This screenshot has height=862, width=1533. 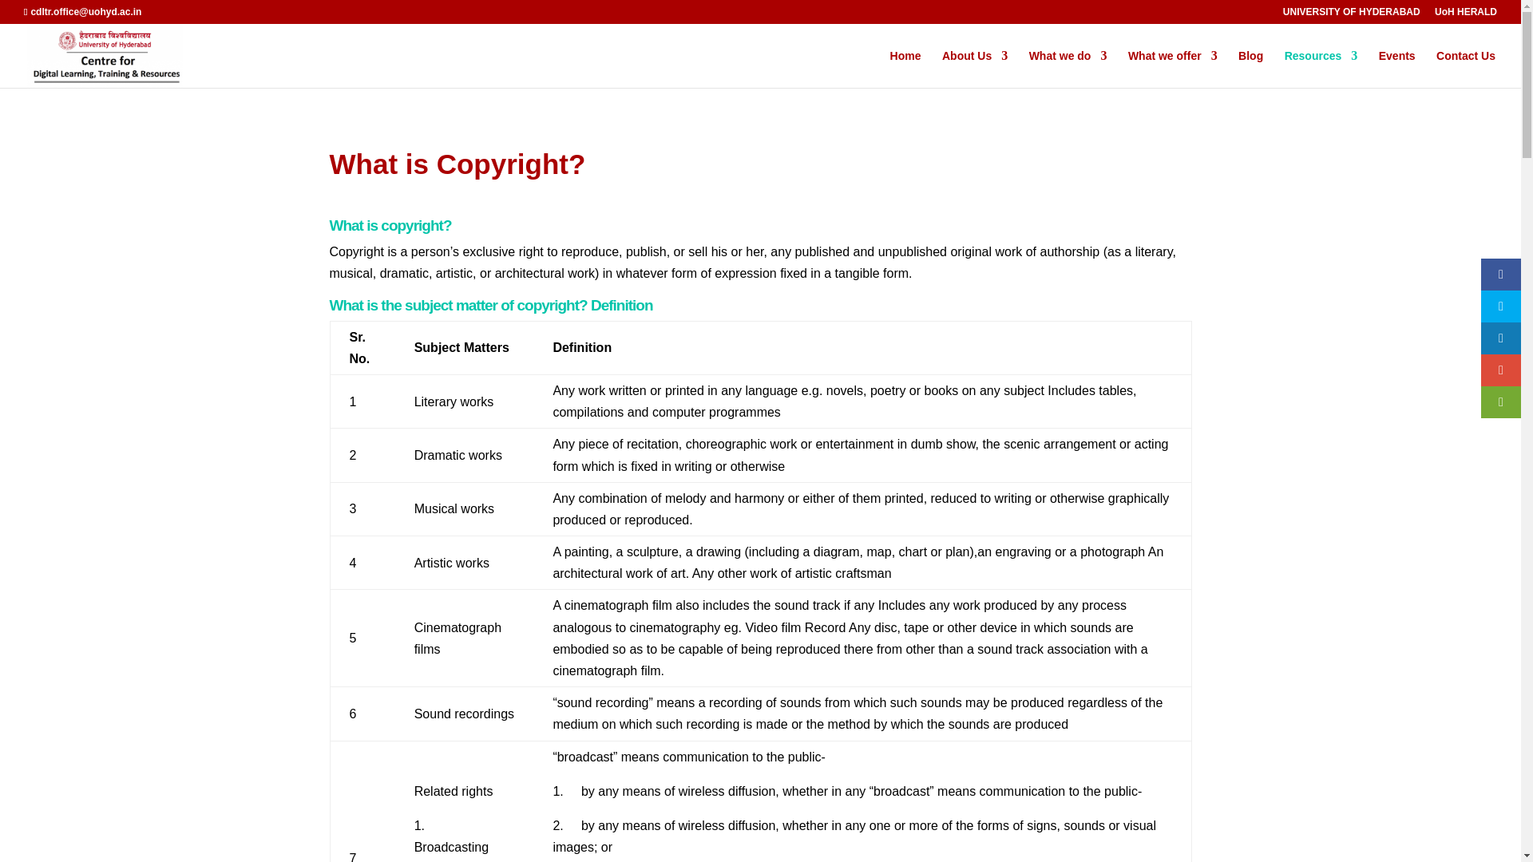 I want to click on What we offer, so click(x=1172, y=69).